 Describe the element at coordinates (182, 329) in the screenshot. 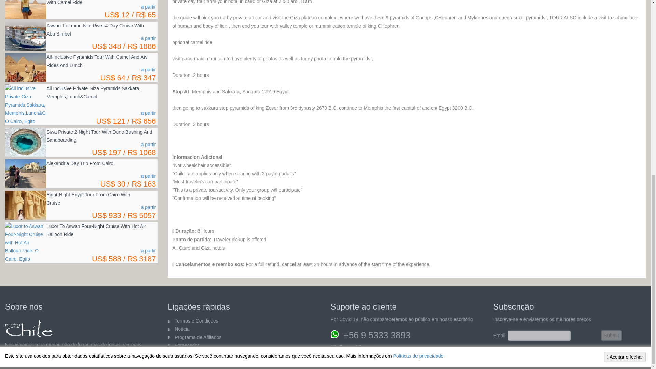

I see `Quick Links` at that location.